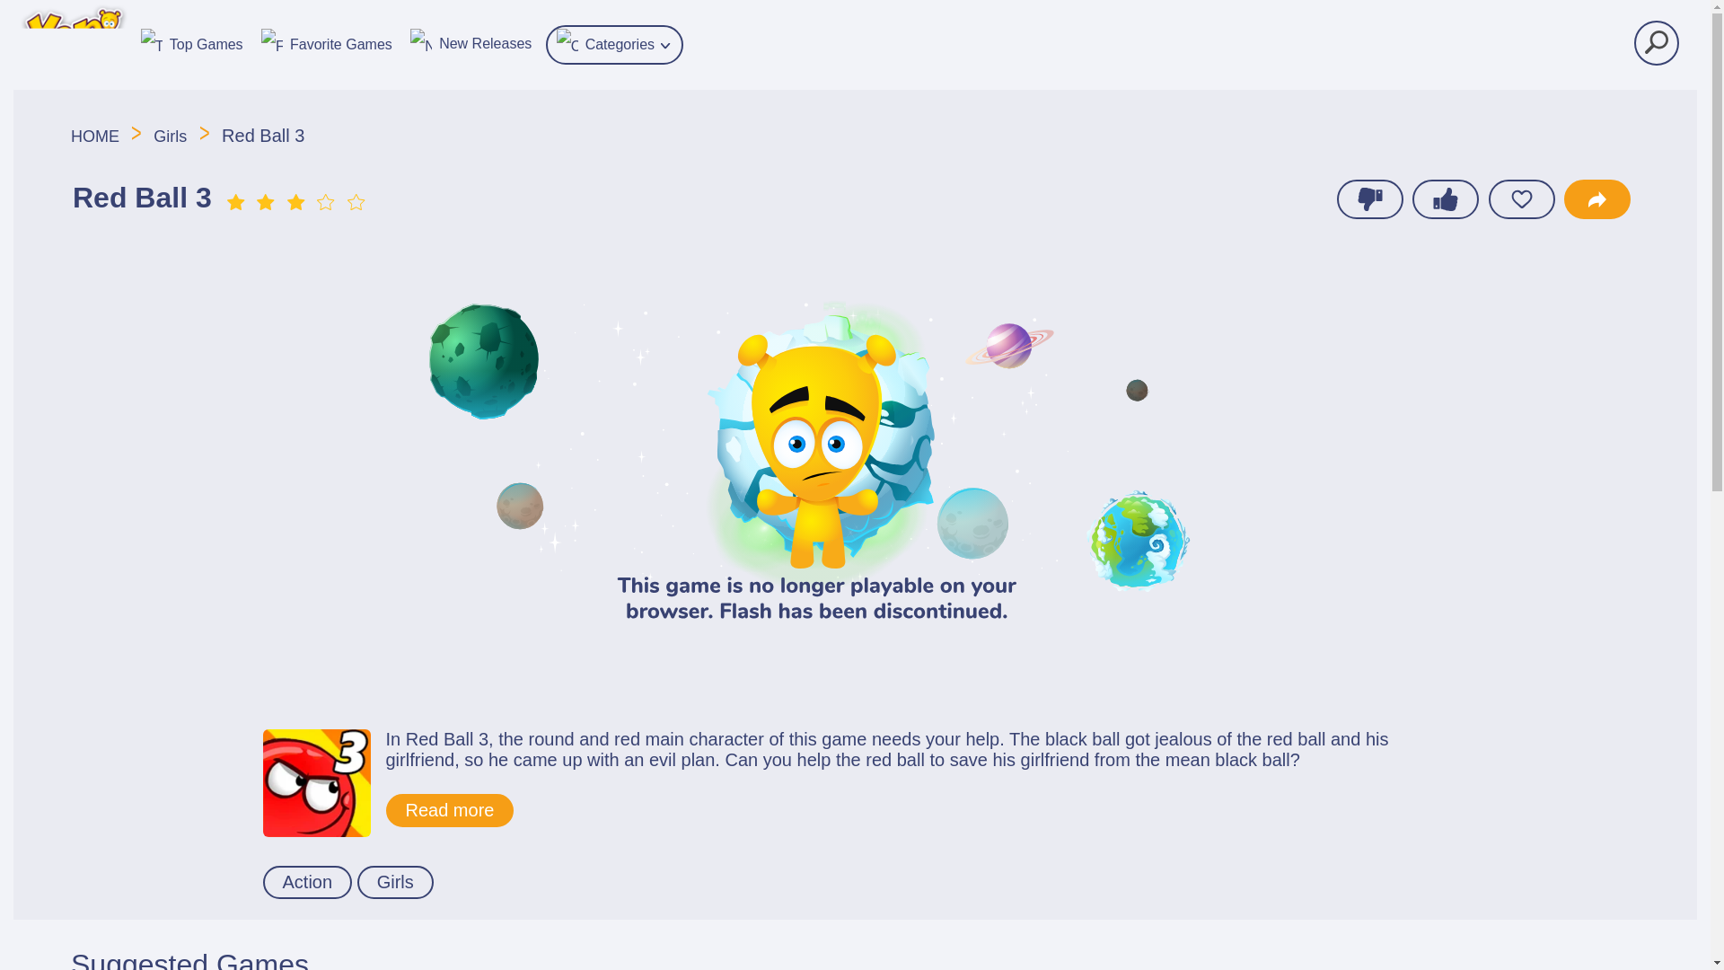 This screenshot has height=970, width=1724. I want to click on Favorite Games, so click(327, 42).